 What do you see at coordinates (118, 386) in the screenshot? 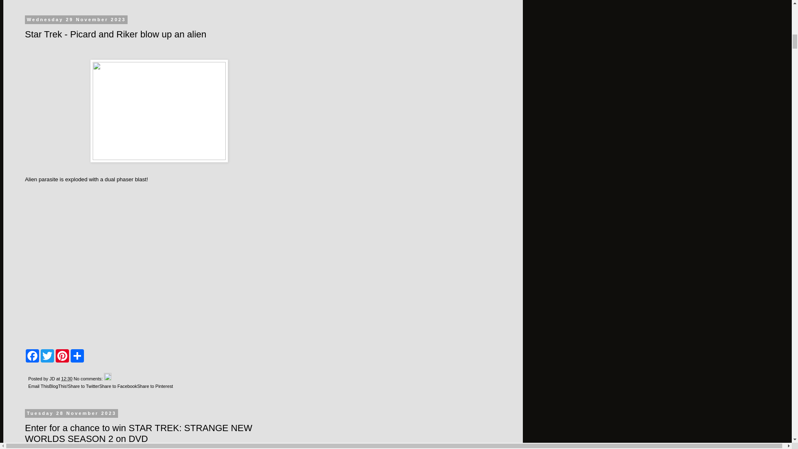
I see `Share to Facebook` at bounding box center [118, 386].